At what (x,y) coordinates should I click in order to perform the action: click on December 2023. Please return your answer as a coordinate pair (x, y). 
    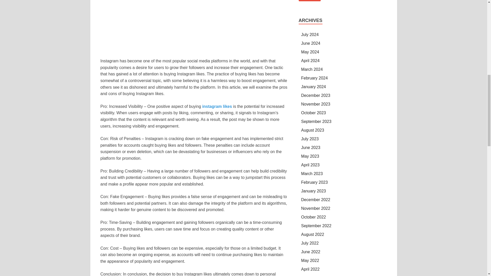
    Looking at the image, I should click on (316, 96).